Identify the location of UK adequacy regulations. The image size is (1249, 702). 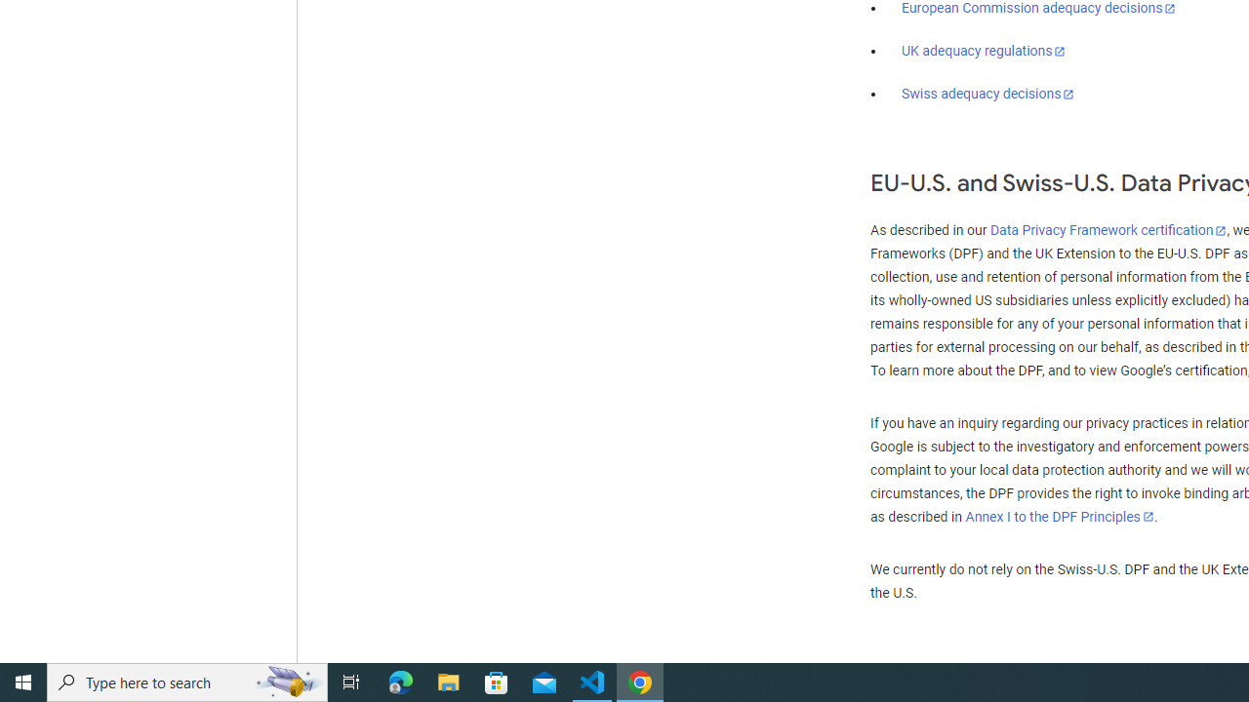
(984, 51).